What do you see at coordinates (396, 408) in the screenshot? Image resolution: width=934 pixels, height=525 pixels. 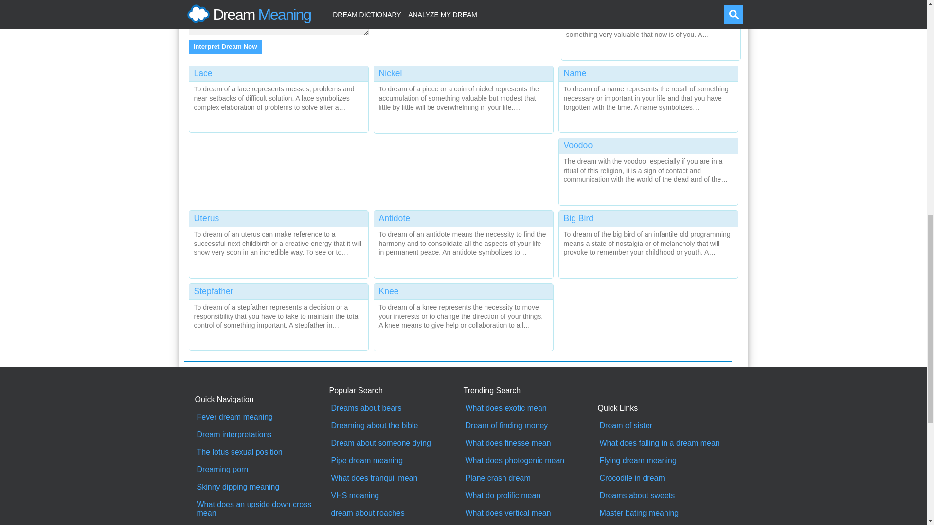 I see `Dreams about bears` at bounding box center [396, 408].